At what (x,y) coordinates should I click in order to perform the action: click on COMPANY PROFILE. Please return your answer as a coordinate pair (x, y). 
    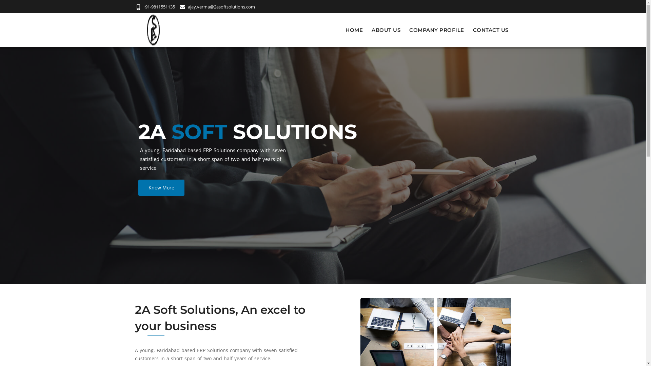
    Looking at the image, I should click on (437, 30).